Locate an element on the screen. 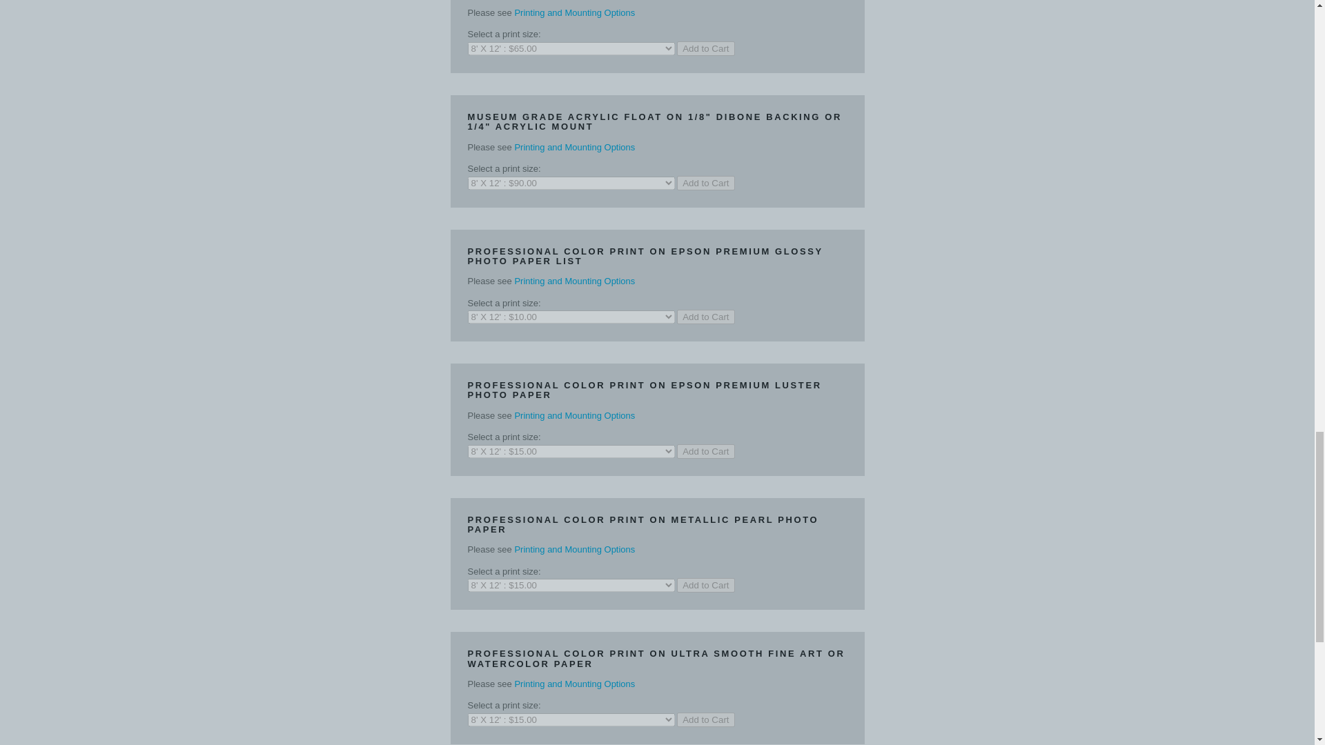 The width and height of the screenshot is (1325, 745). Add to Cart is located at coordinates (705, 719).